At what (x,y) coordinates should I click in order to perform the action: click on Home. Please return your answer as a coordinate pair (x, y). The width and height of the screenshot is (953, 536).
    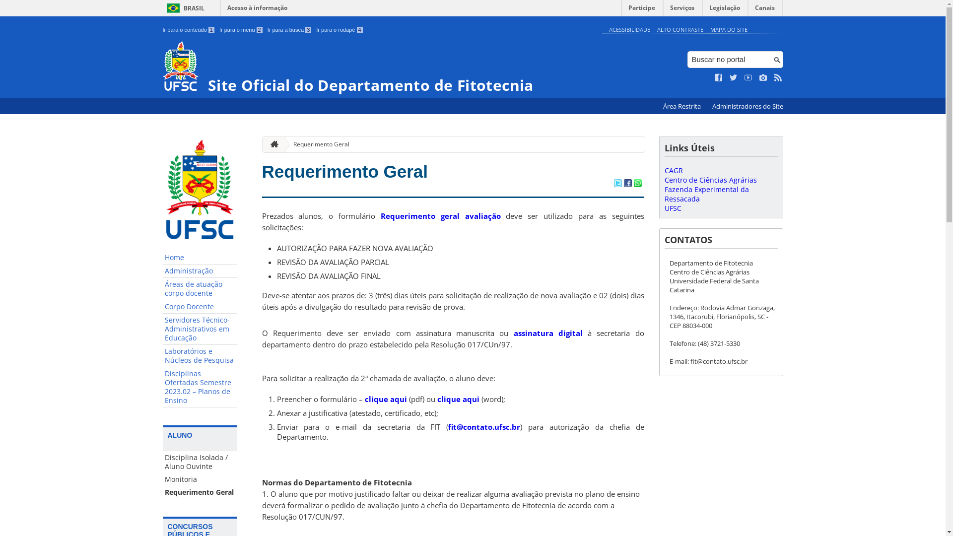
    Looking at the image, I should click on (200, 258).